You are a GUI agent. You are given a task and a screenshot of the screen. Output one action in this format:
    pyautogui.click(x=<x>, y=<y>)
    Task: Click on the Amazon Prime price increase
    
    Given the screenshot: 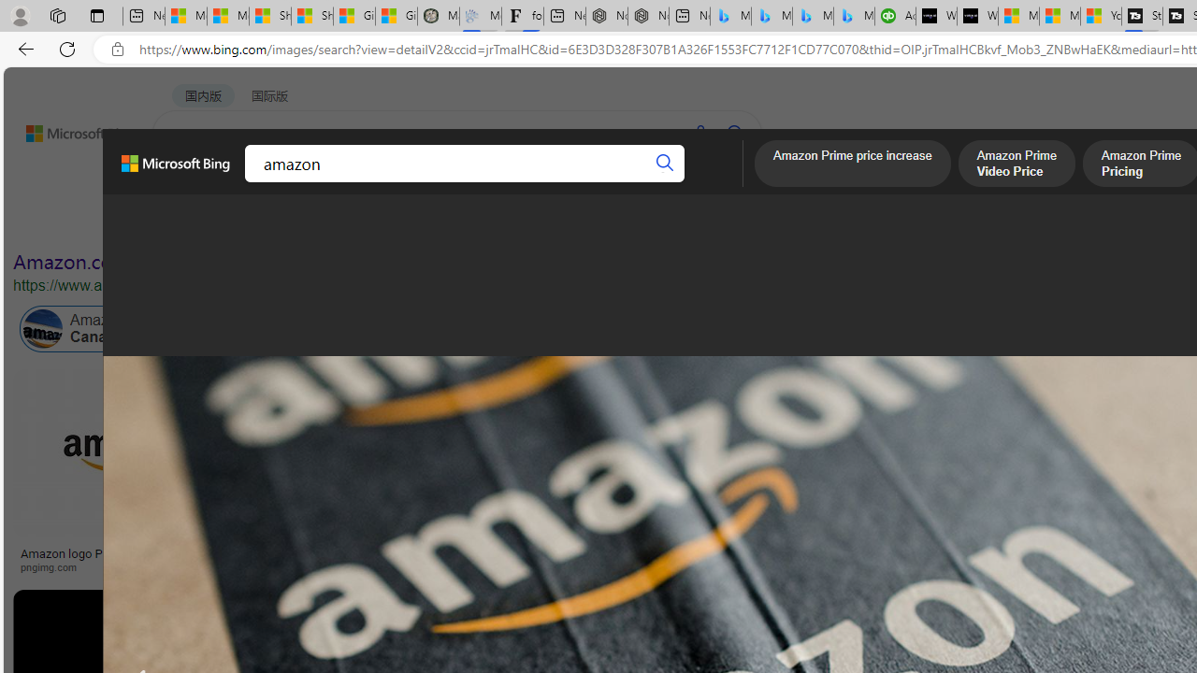 What is the action you would take?
    pyautogui.click(x=853, y=165)
    